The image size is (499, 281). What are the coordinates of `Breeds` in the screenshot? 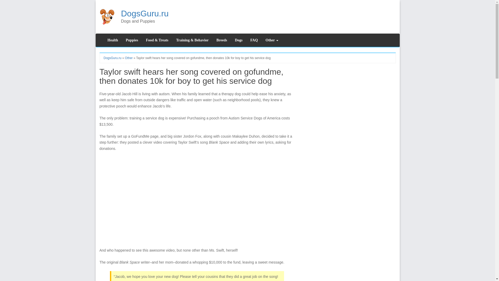 It's located at (221, 40).